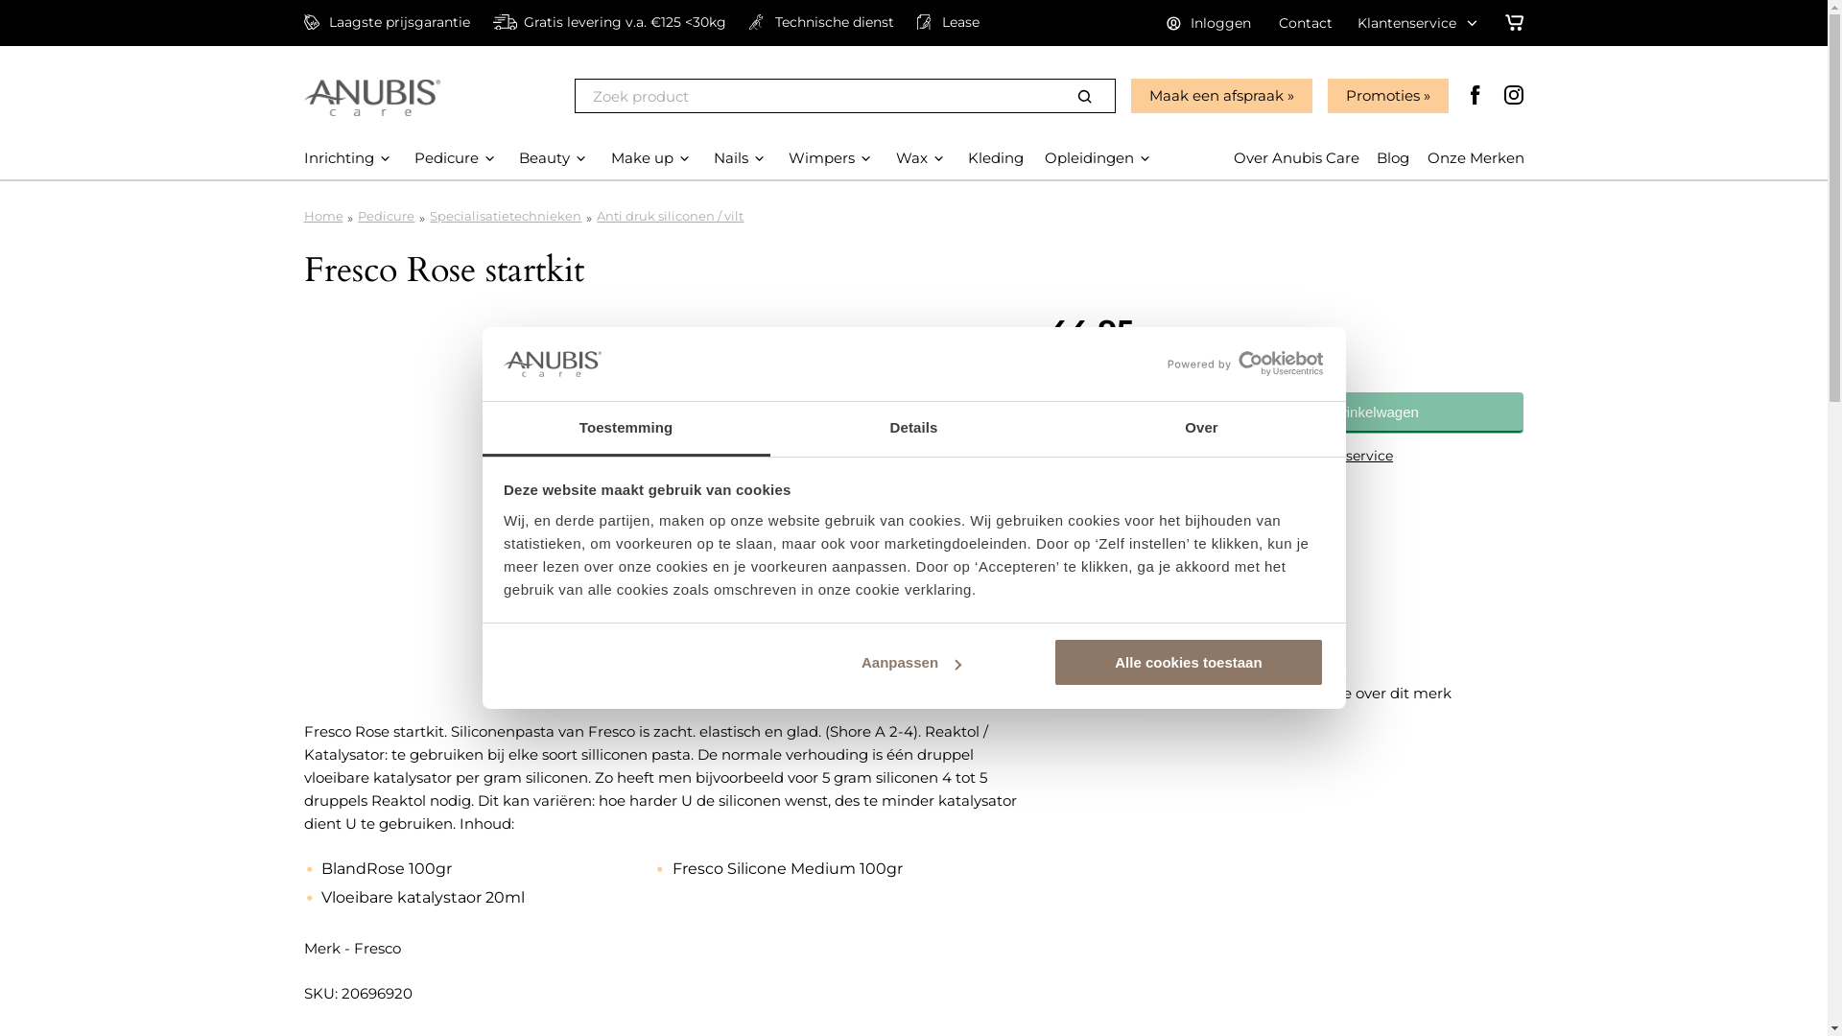  Describe the element at coordinates (1476, 157) in the screenshot. I see `Onze Merken` at that location.